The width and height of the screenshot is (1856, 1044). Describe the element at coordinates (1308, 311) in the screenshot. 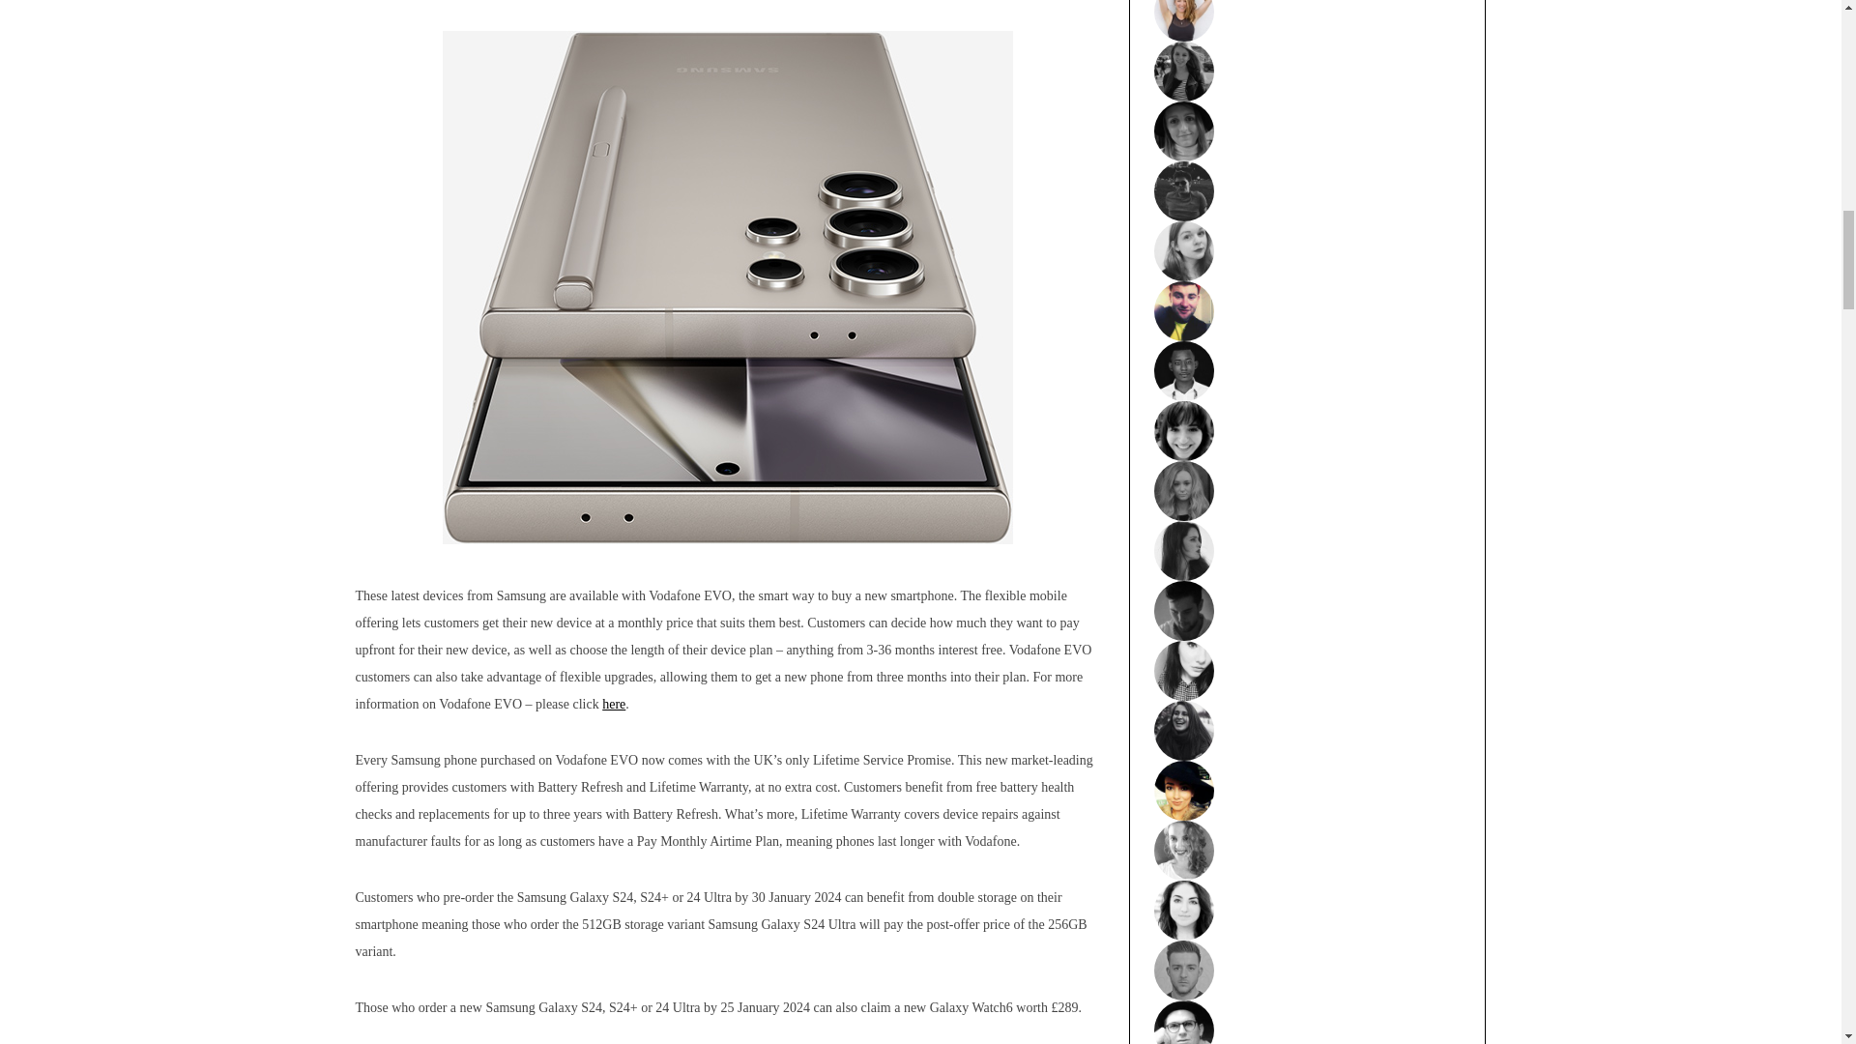

I see `Luke Philpott` at that location.